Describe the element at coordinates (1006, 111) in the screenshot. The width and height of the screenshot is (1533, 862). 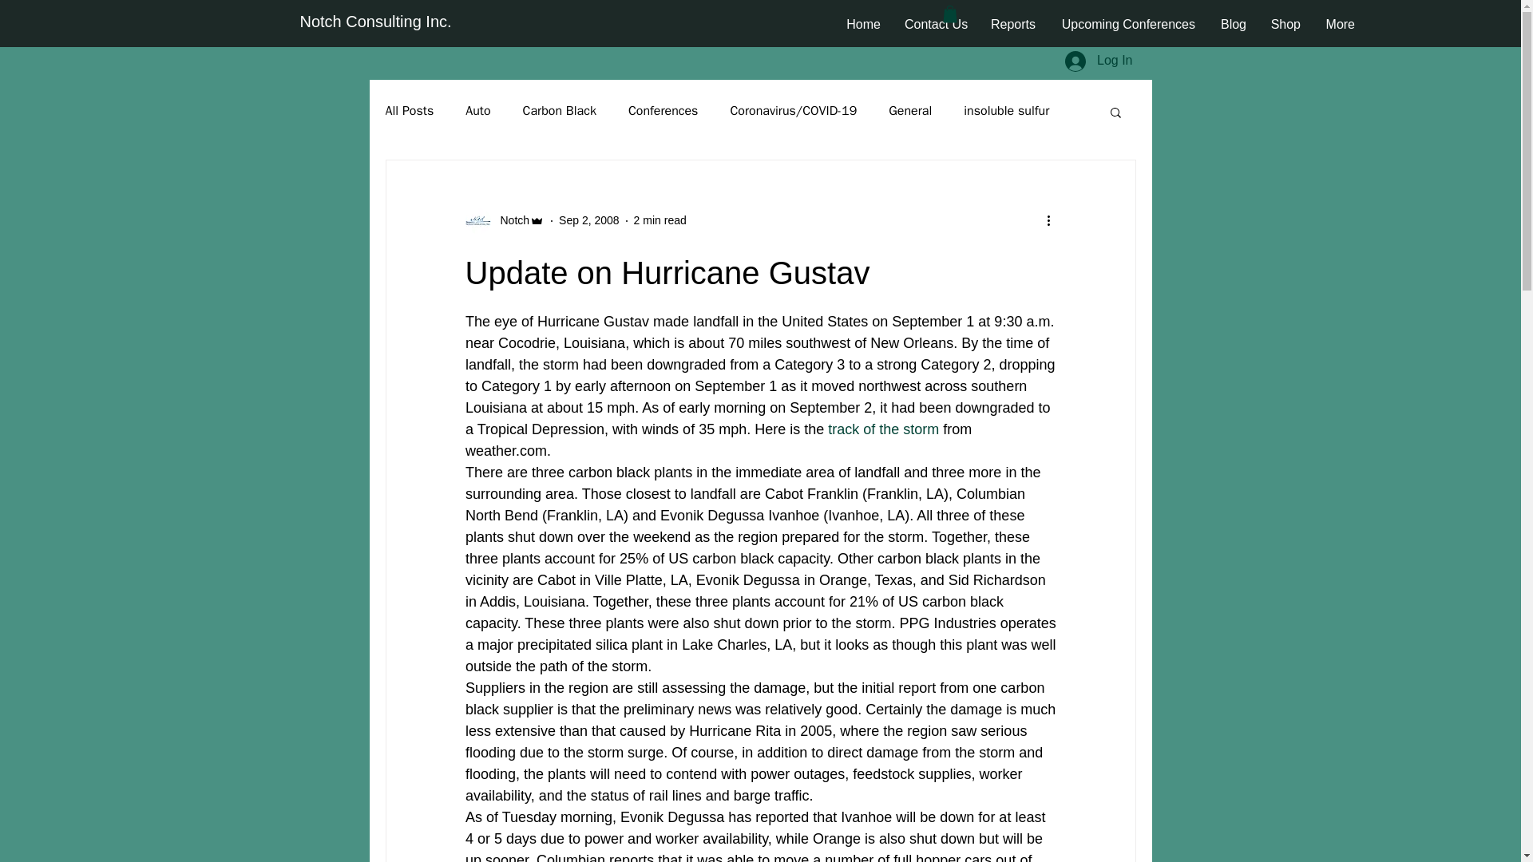
I see `insoluble sulfur` at that location.